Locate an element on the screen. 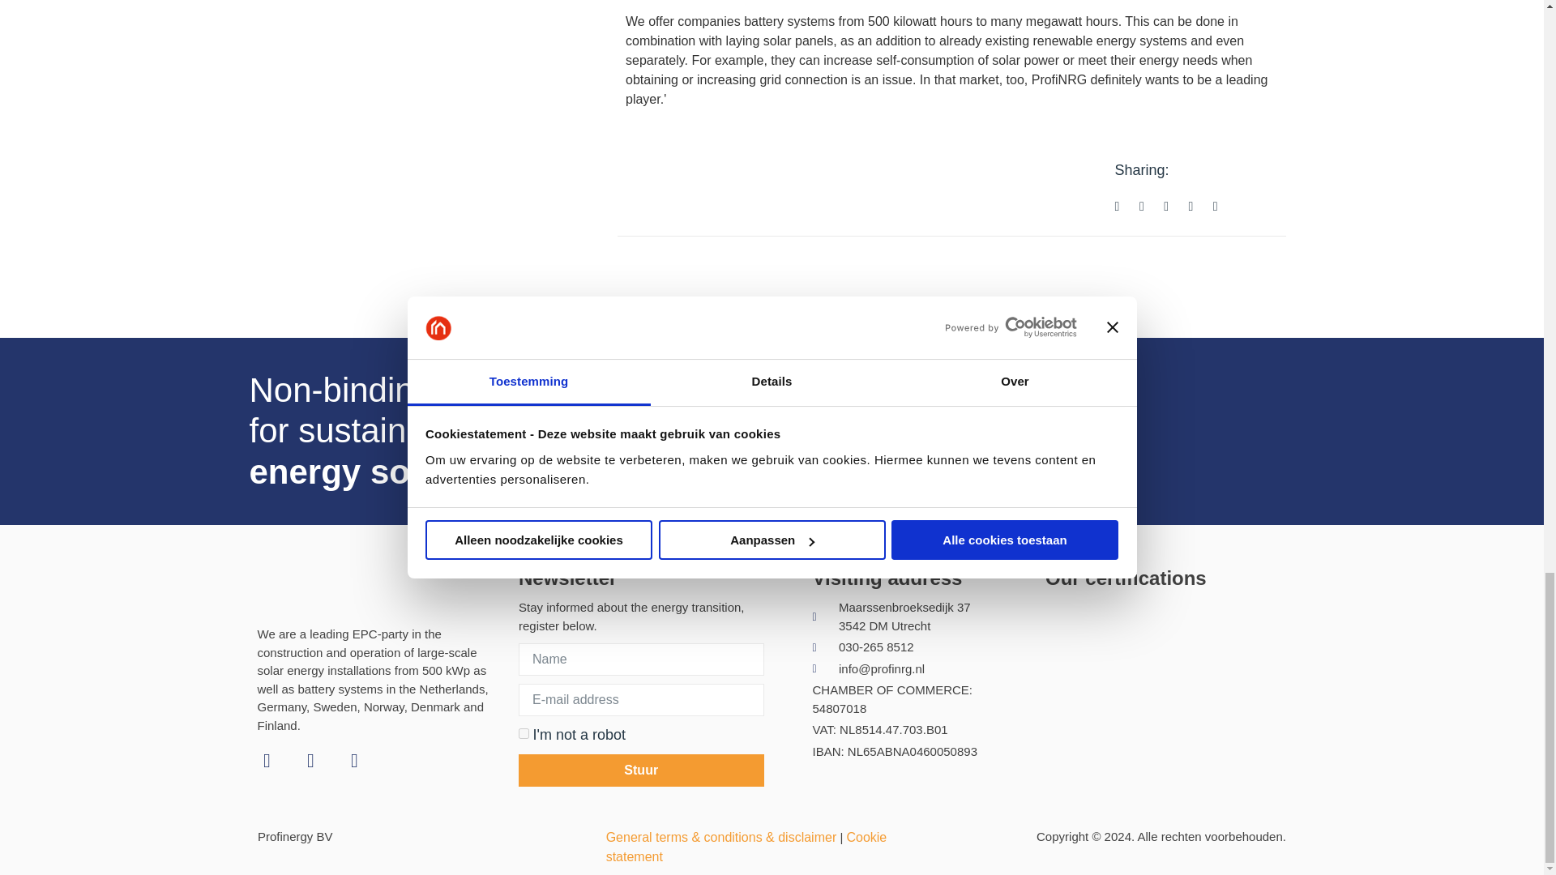 The height and width of the screenshot is (875, 1556). I'm not a robot is located at coordinates (524, 732).